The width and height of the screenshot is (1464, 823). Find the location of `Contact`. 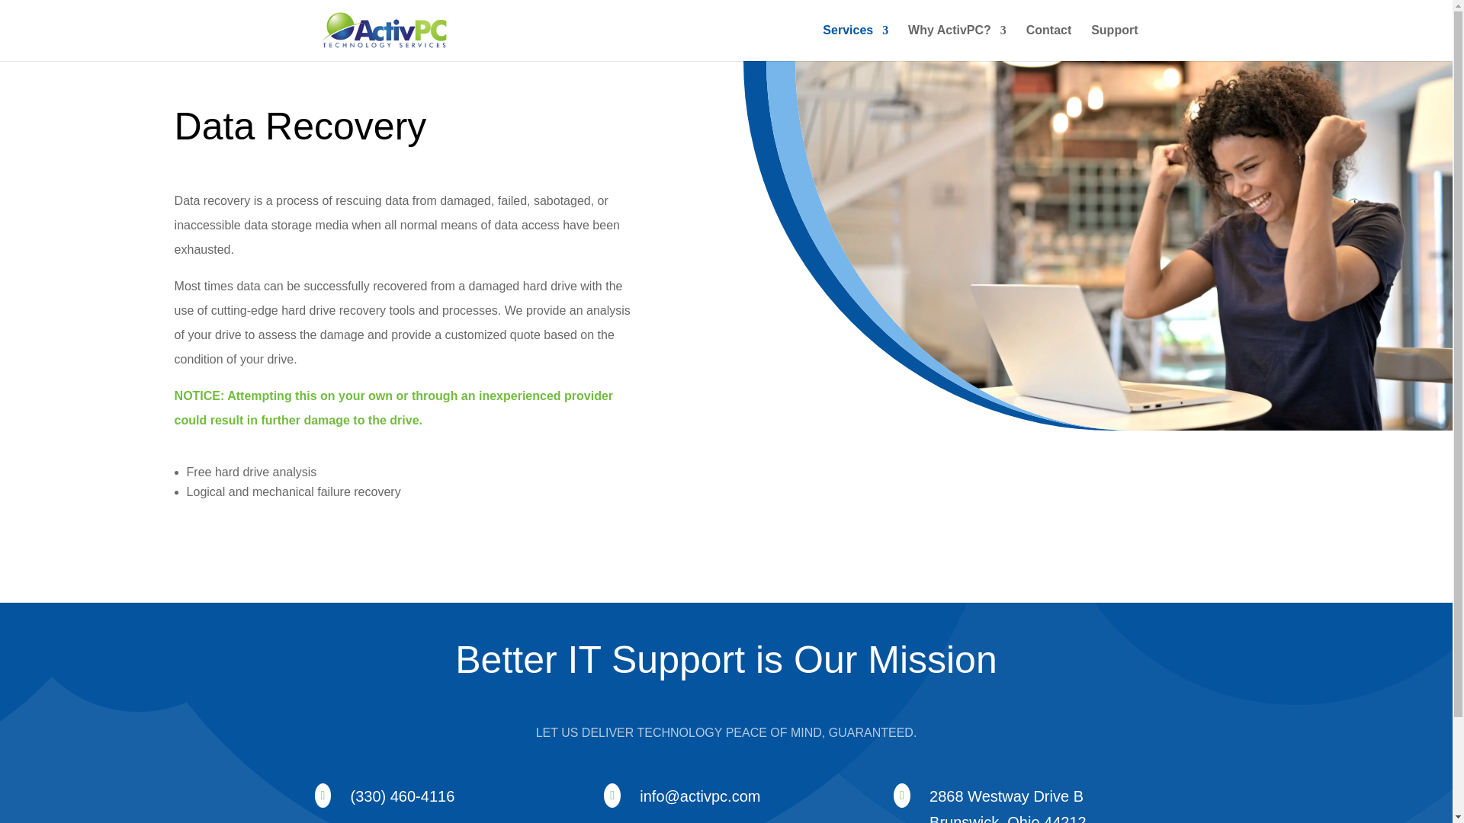

Contact is located at coordinates (1048, 43).